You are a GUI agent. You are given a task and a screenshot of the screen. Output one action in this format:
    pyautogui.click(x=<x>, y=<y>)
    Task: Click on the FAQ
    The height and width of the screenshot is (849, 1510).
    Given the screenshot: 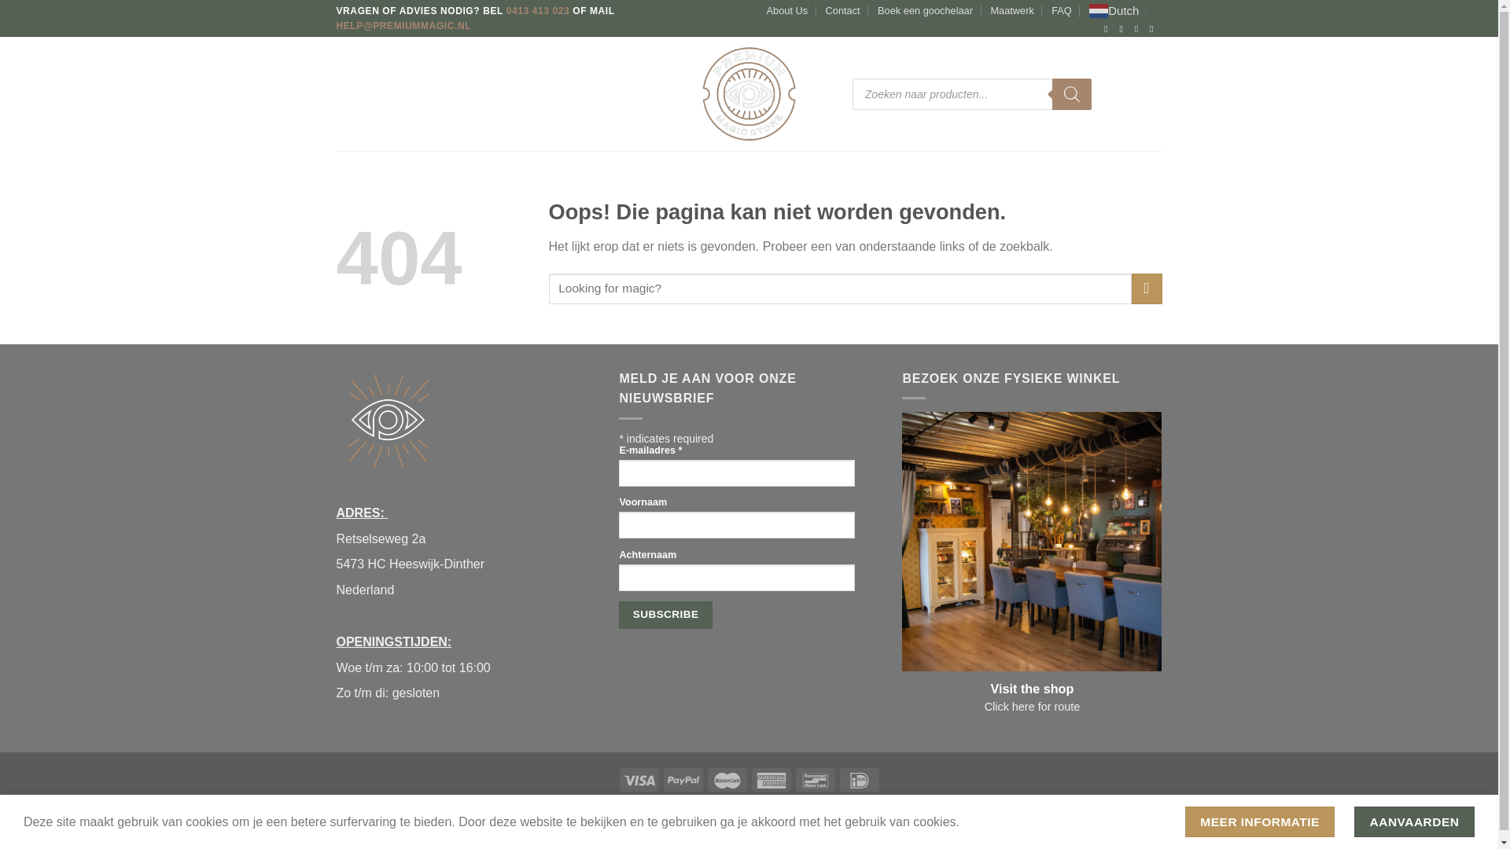 What is the action you would take?
    pyautogui.click(x=1062, y=11)
    